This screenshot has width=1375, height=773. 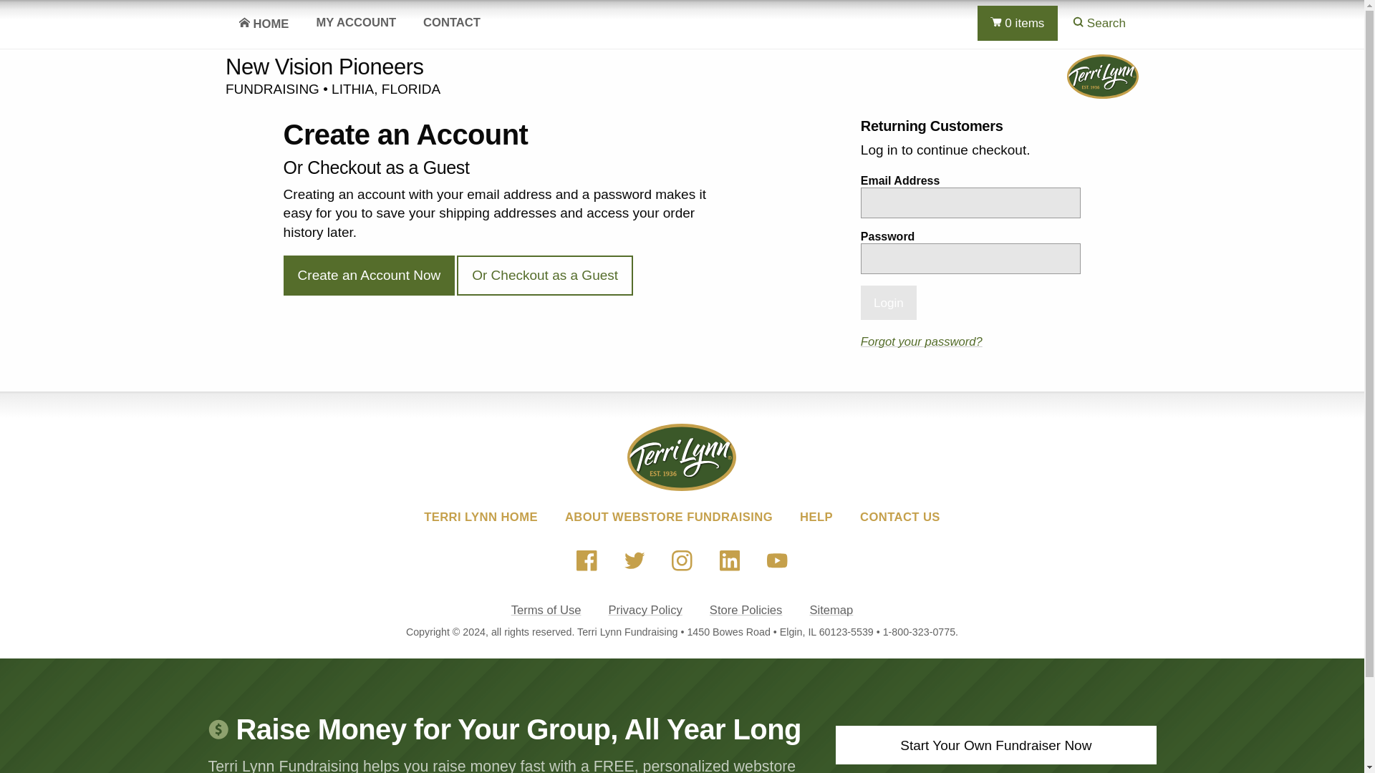 I want to click on Follow Terri Lynn Fundraising on Instagram, so click(x=682, y=561).